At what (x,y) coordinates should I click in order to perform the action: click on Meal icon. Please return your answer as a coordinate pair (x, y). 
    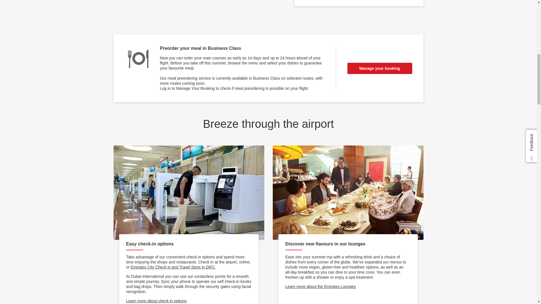
    Looking at the image, I should click on (138, 59).